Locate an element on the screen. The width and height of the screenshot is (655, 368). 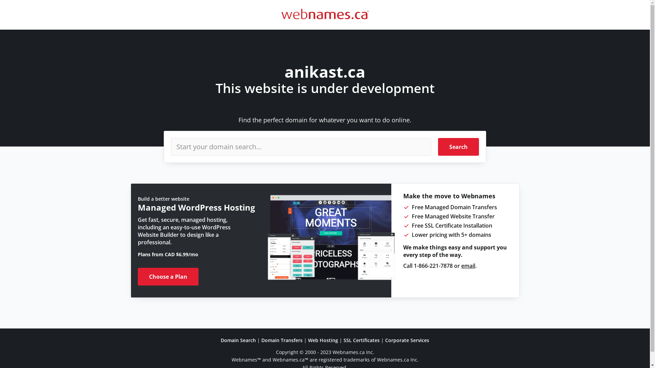
Web Hosting is located at coordinates (323, 340).